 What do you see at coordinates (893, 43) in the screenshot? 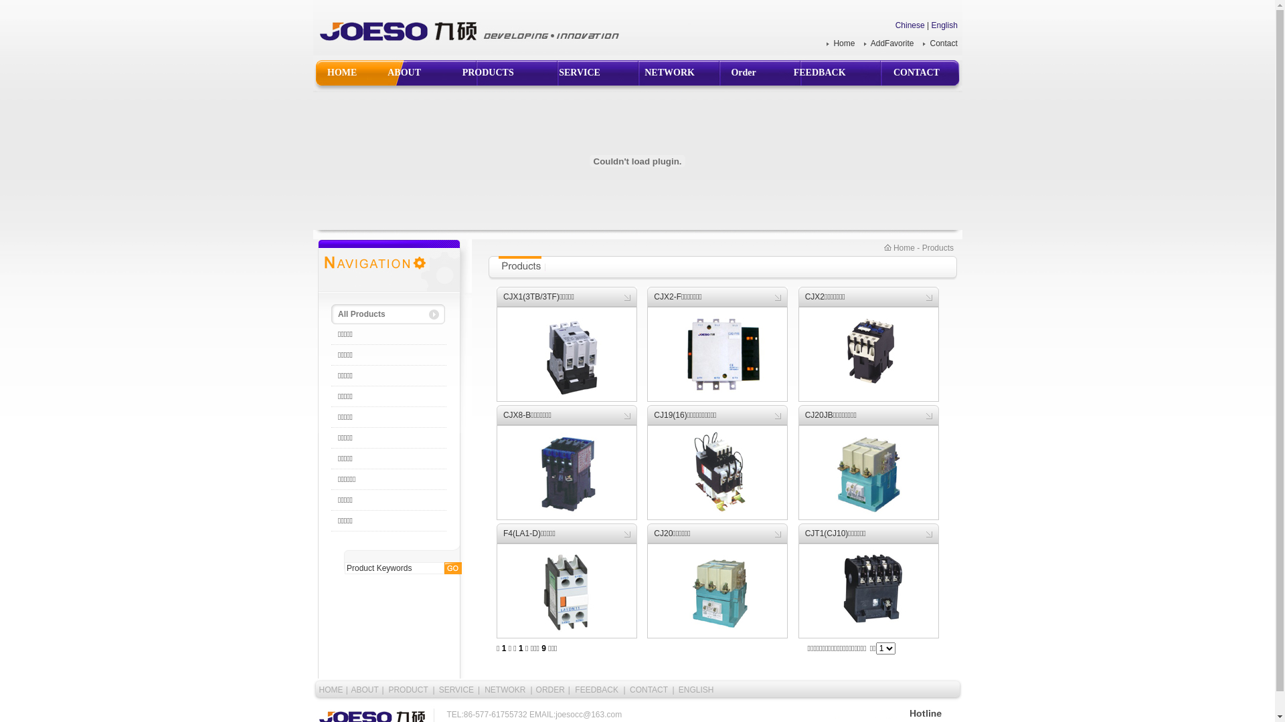
I see `AddFavorite` at bounding box center [893, 43].